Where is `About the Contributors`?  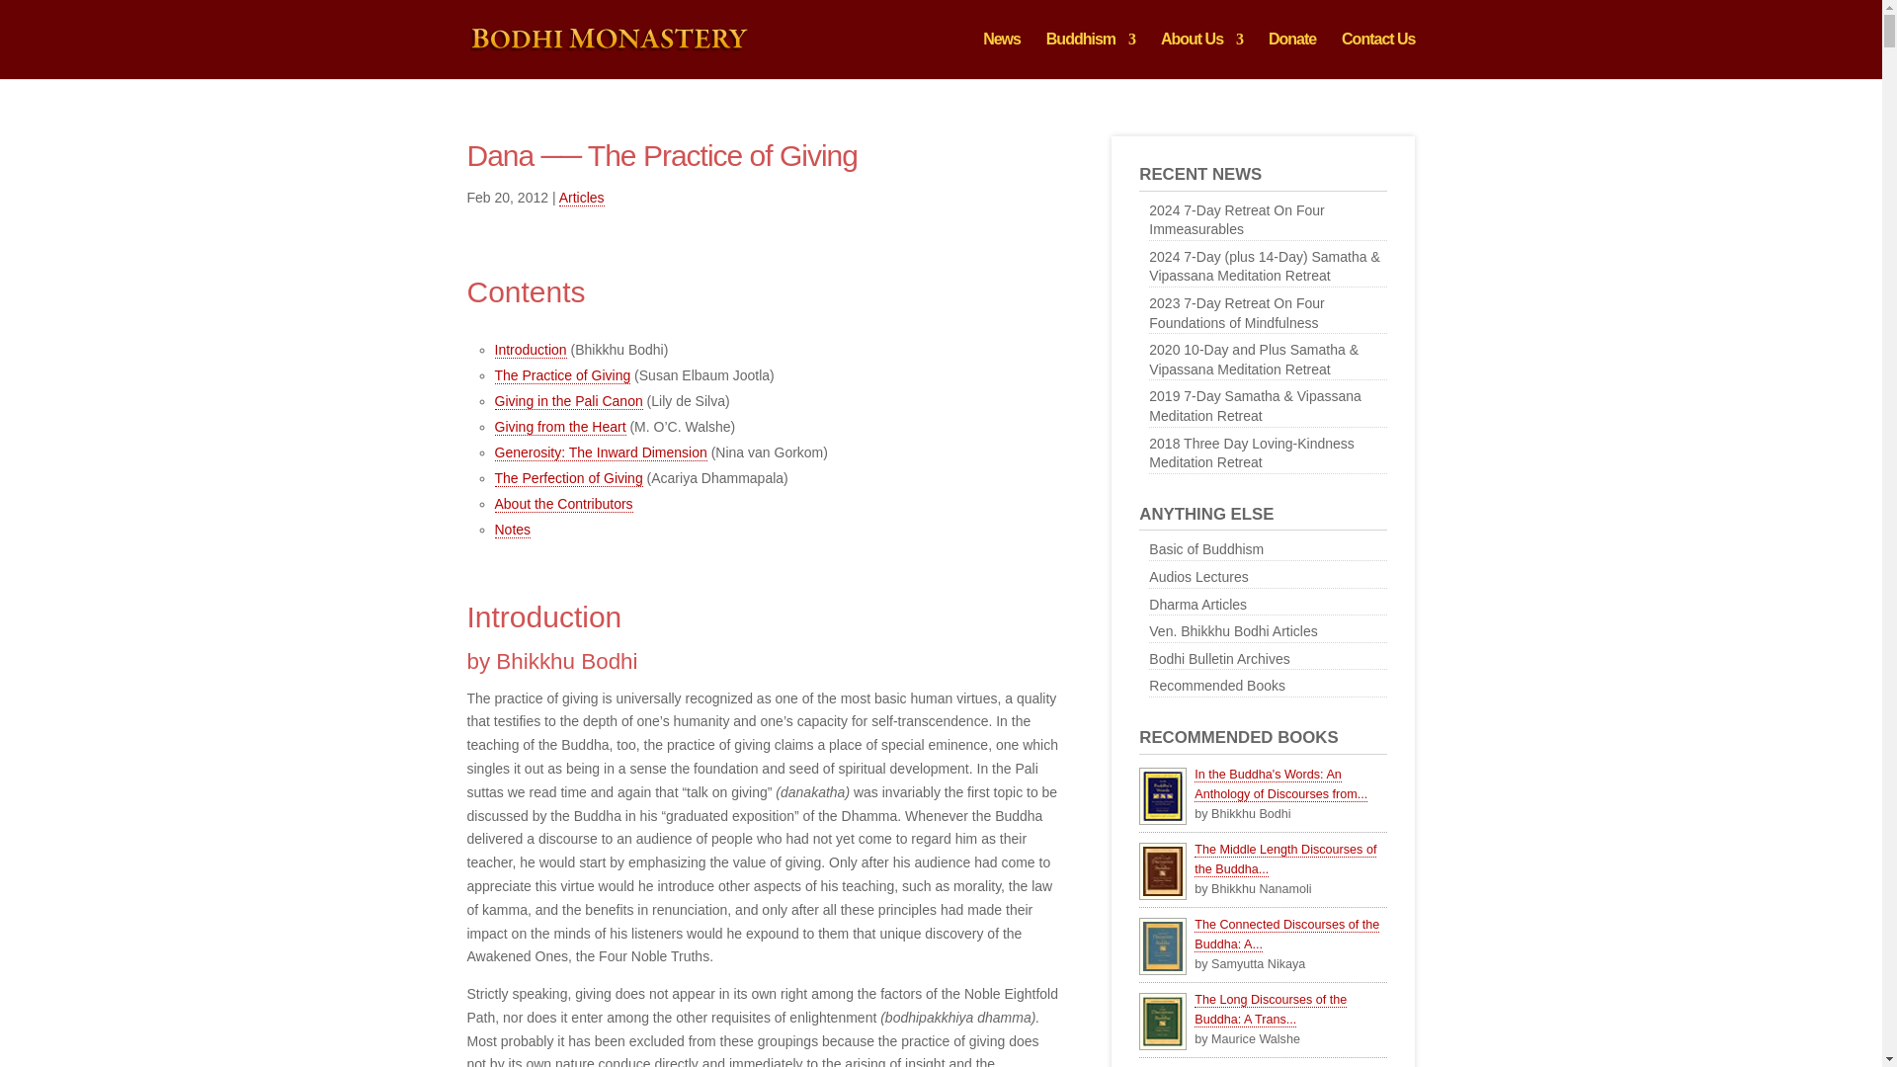
About the Contributors is located at coordinates (562, 504).